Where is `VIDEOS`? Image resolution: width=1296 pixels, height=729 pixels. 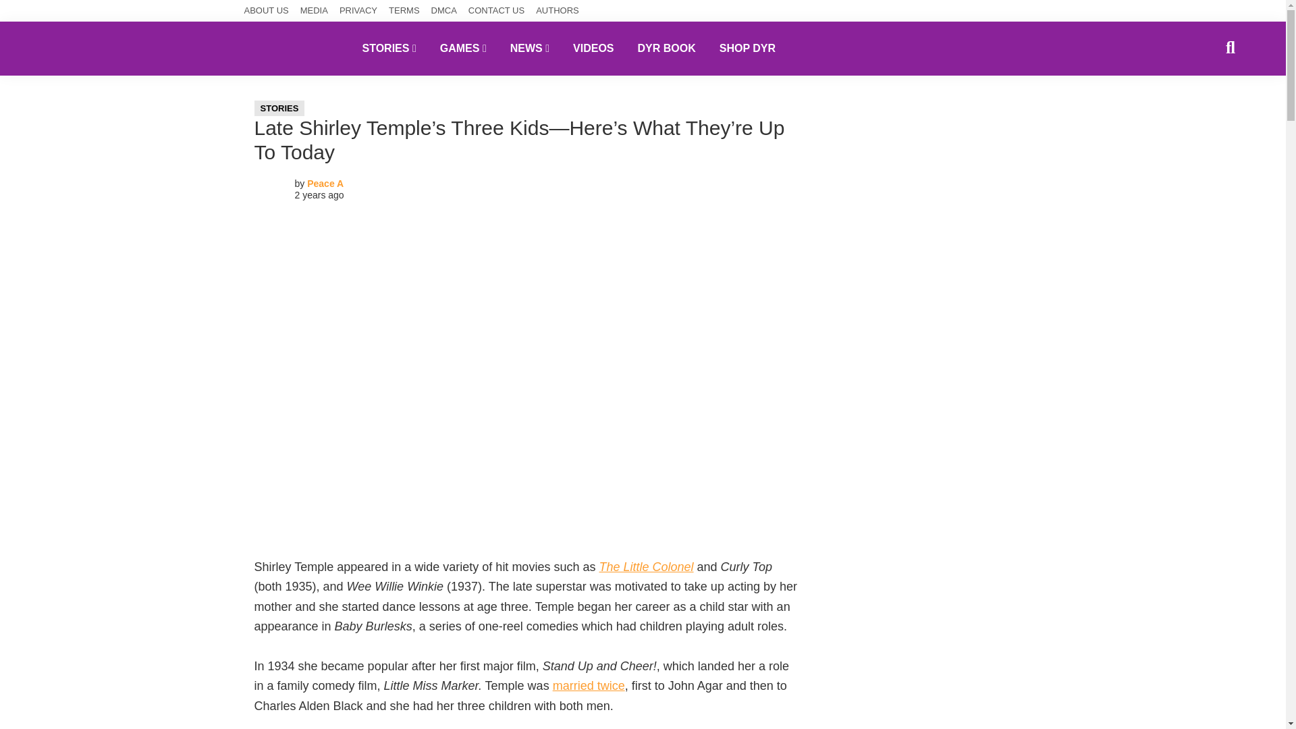
VIDEOS is located at coordinates (593, 48).